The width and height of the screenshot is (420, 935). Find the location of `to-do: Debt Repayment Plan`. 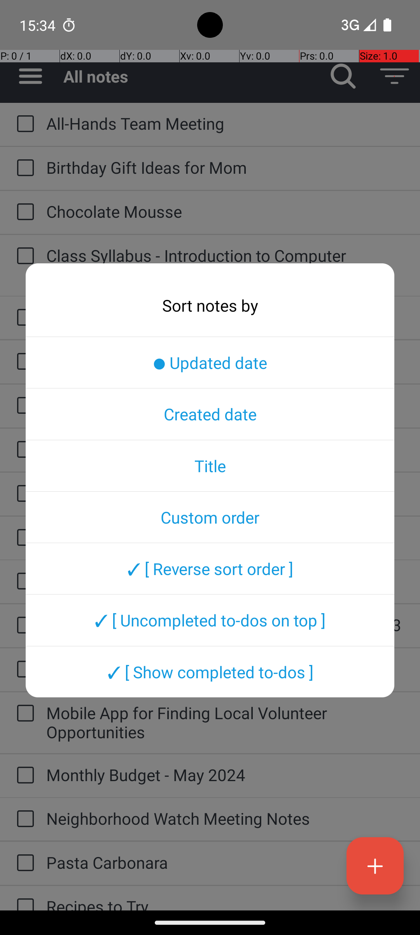

to-do: Debt Repayment Plan is located at coordinates (23, 362).